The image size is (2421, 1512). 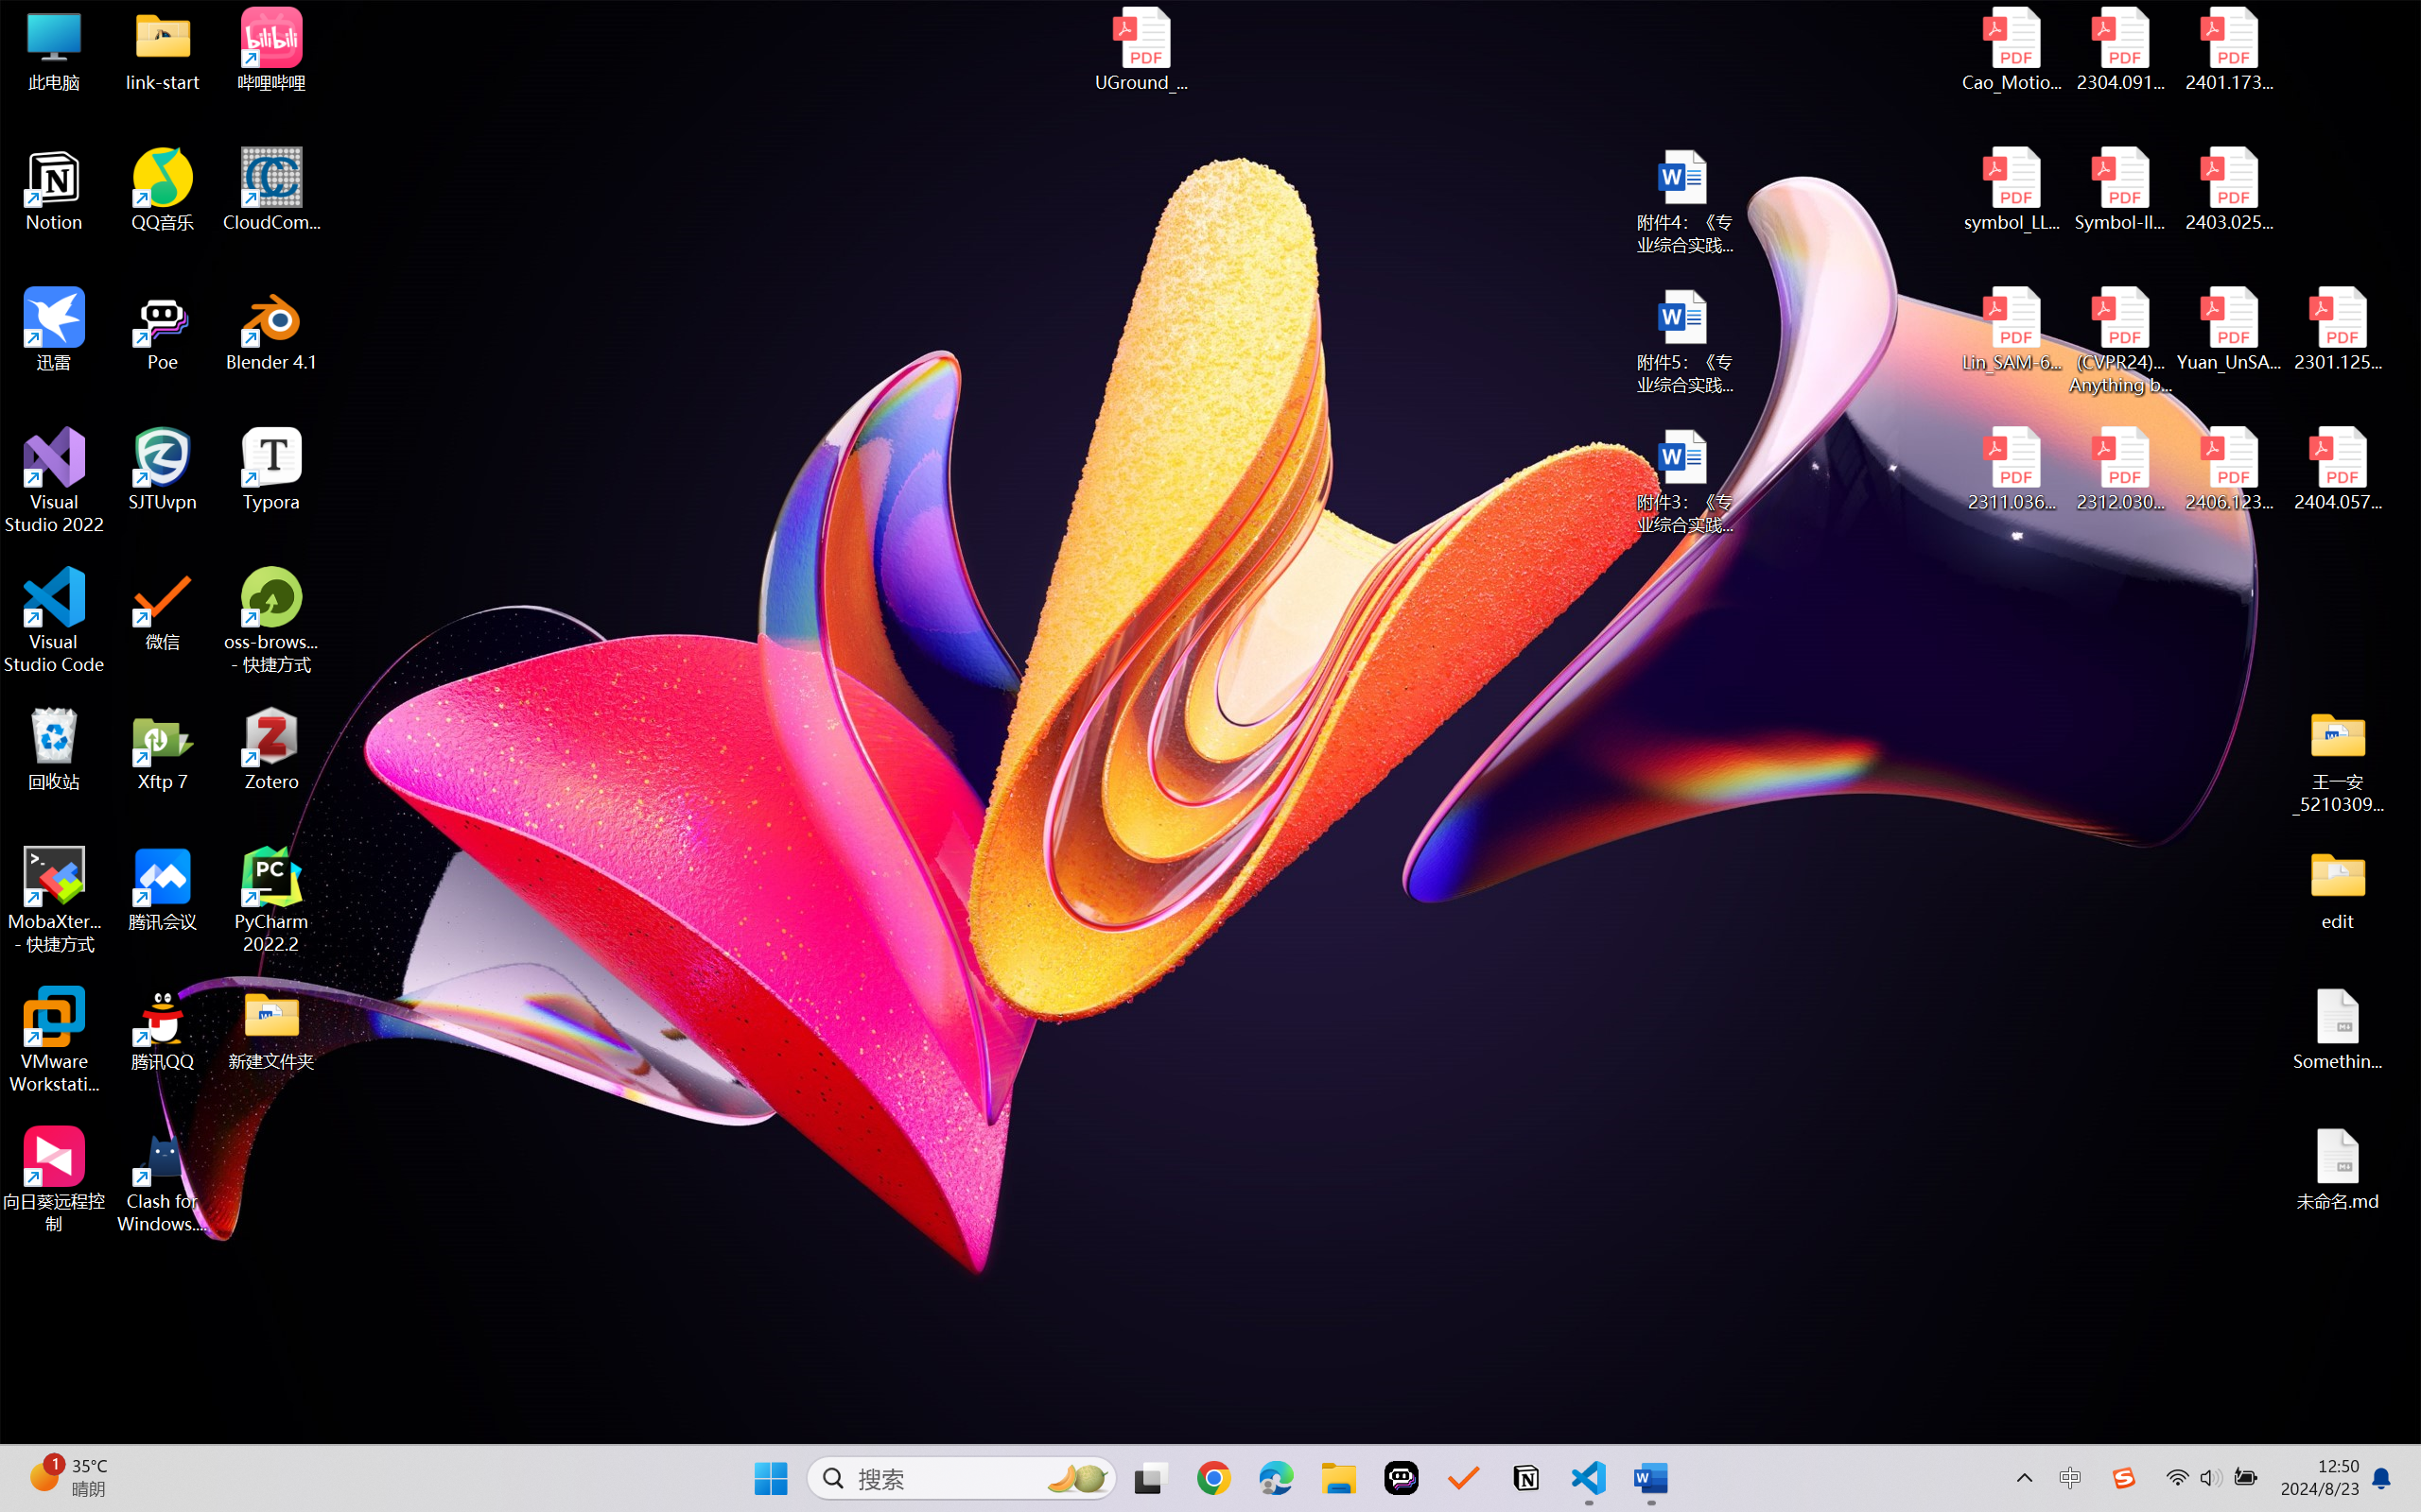 I want to click on 2401.17399v1.pdf, so click(x=2228, y=49).